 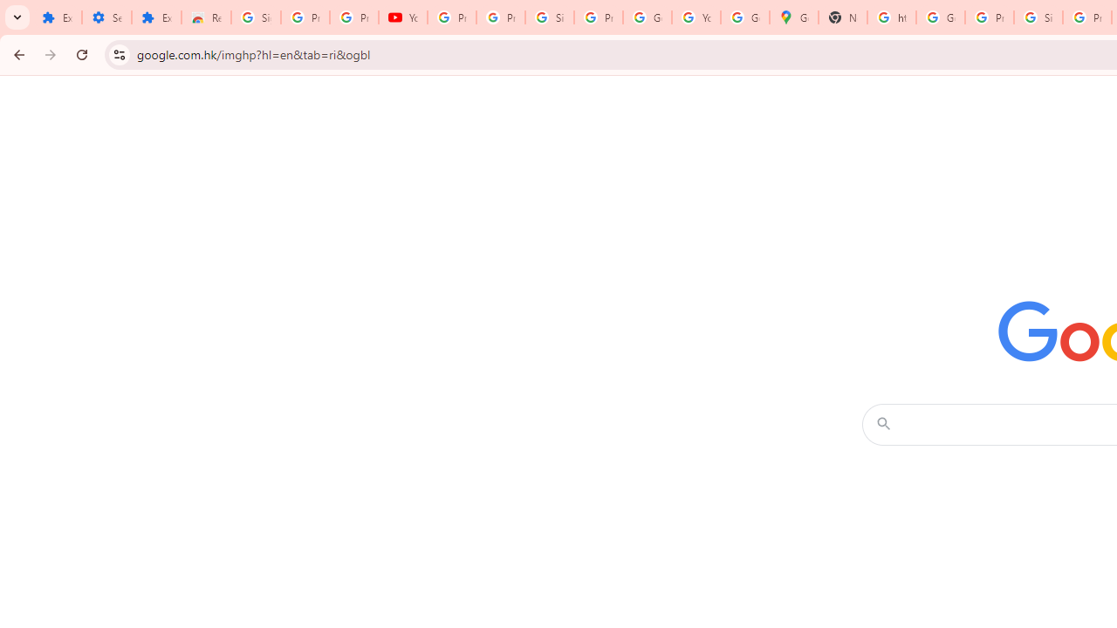 What do you see at coordinates (648, 17) in the screenshot?
I see `Google Account` at bounding box center [648, 17].